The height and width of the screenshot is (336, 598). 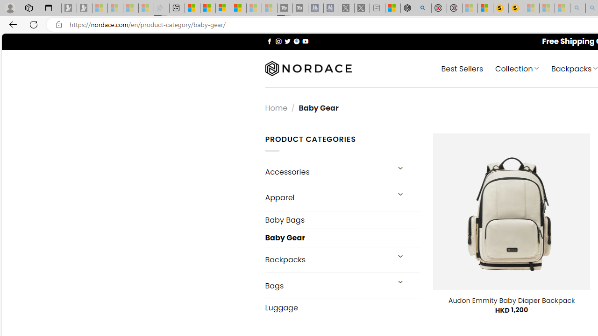 What do you see at coordinates (342, 308) in the screenshot?
I see `Luggage` at bounding box center [342, 308].